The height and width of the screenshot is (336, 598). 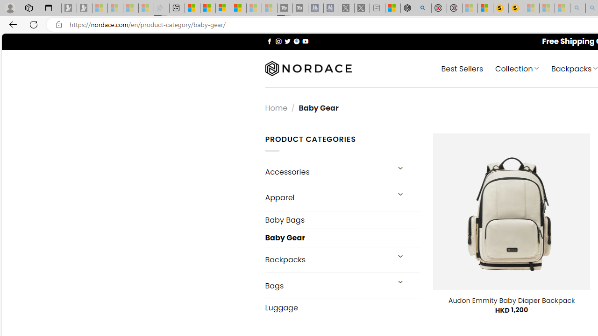 What do you see at coordinates (342, 308) in the screenshot?
I see `Luggage` at bounding box center [342, 308].